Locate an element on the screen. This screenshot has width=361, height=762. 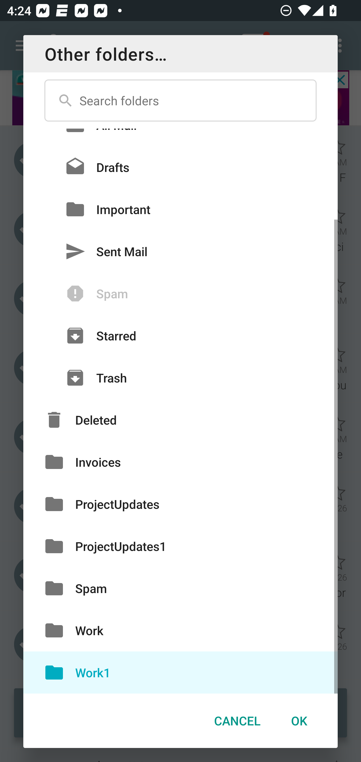
Drafts is located at coordinates (180, 167).